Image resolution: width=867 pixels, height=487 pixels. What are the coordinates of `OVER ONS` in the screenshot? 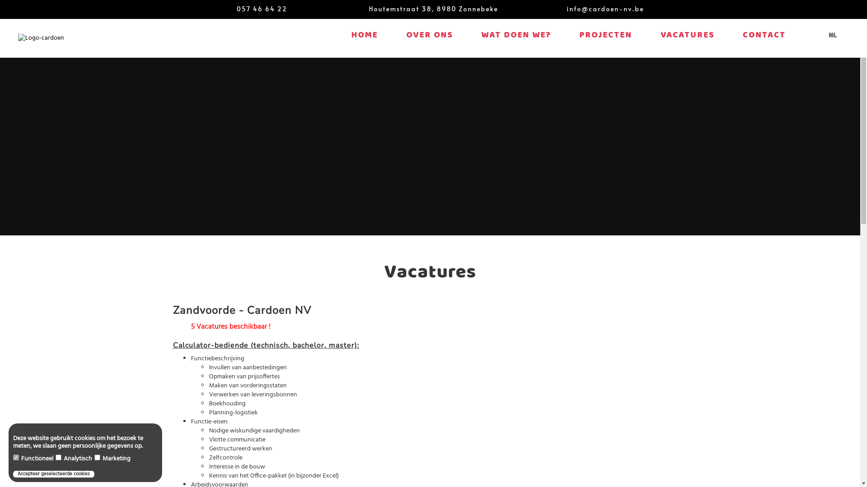 It's located at (430, 35).